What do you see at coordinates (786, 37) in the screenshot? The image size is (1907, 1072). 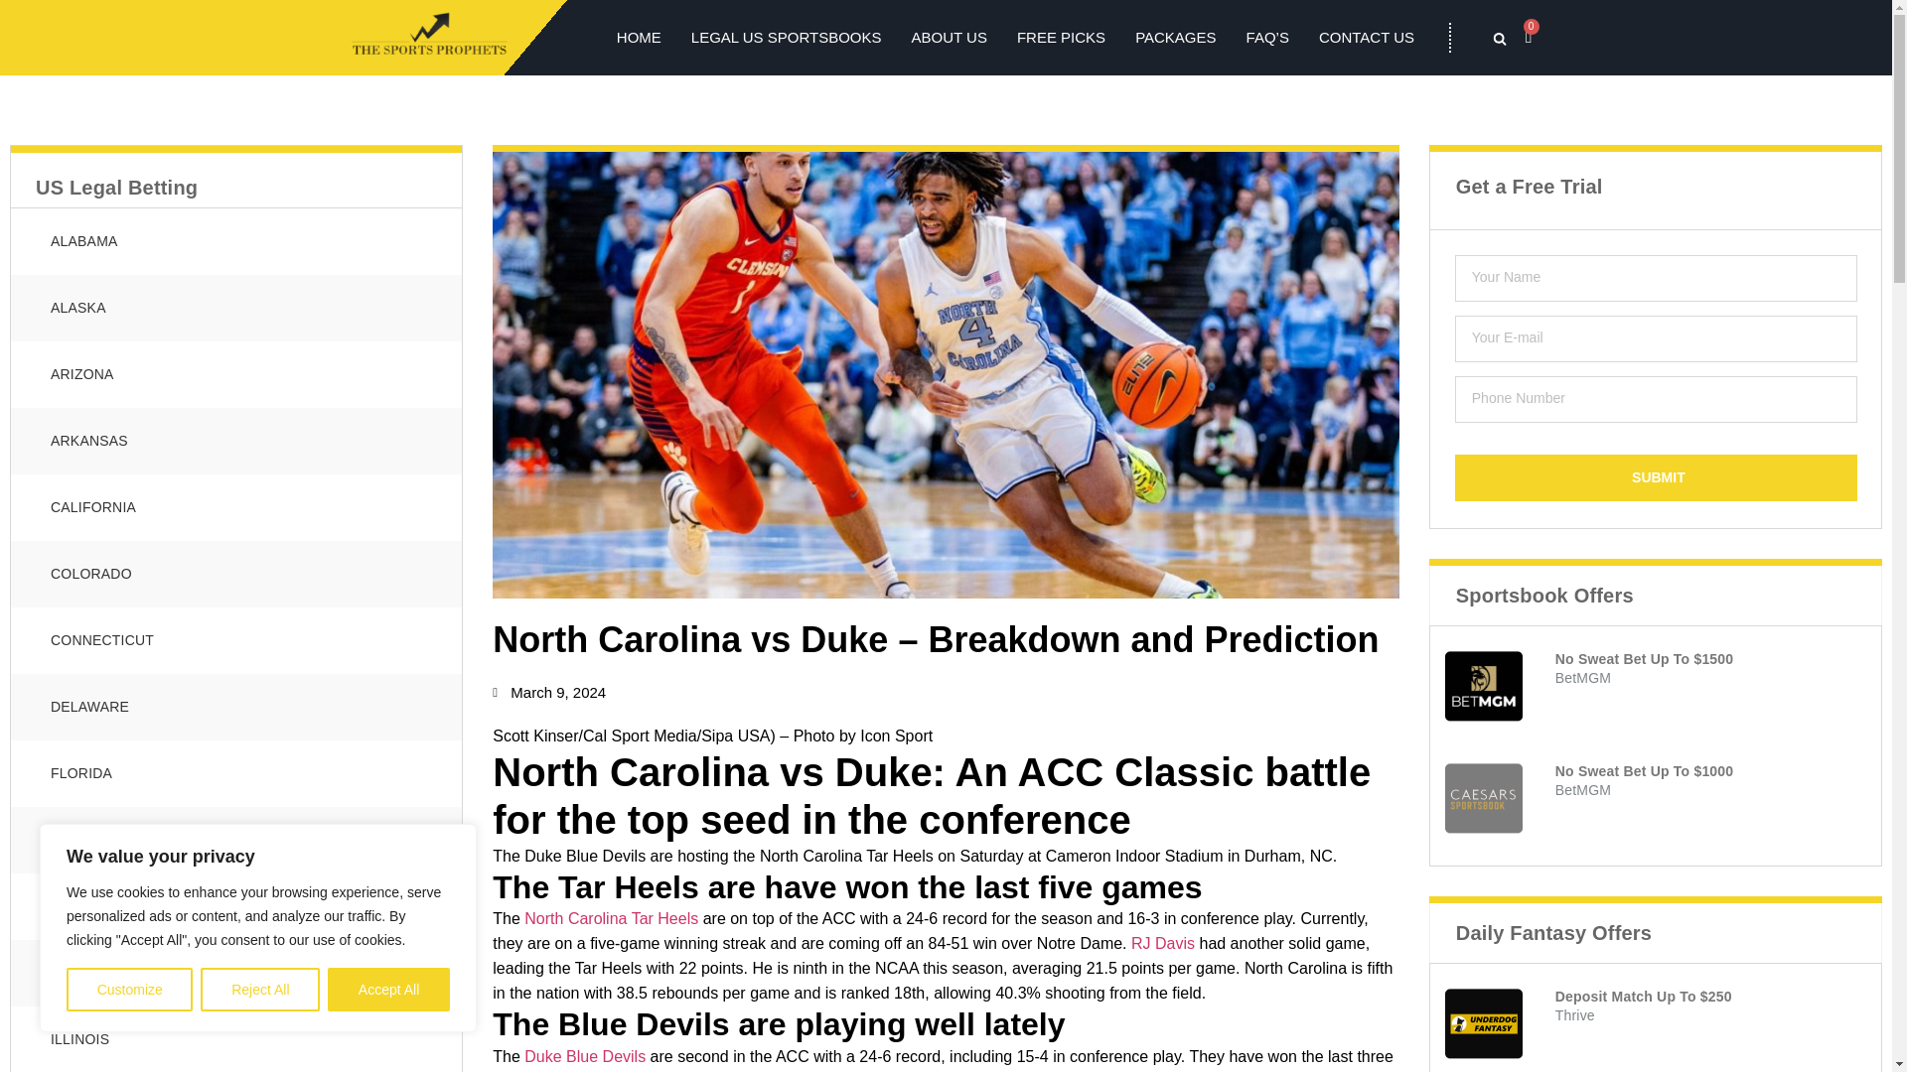 I see `LEGAL US SPORTSBOOKS` at bounding box center [786, 37].